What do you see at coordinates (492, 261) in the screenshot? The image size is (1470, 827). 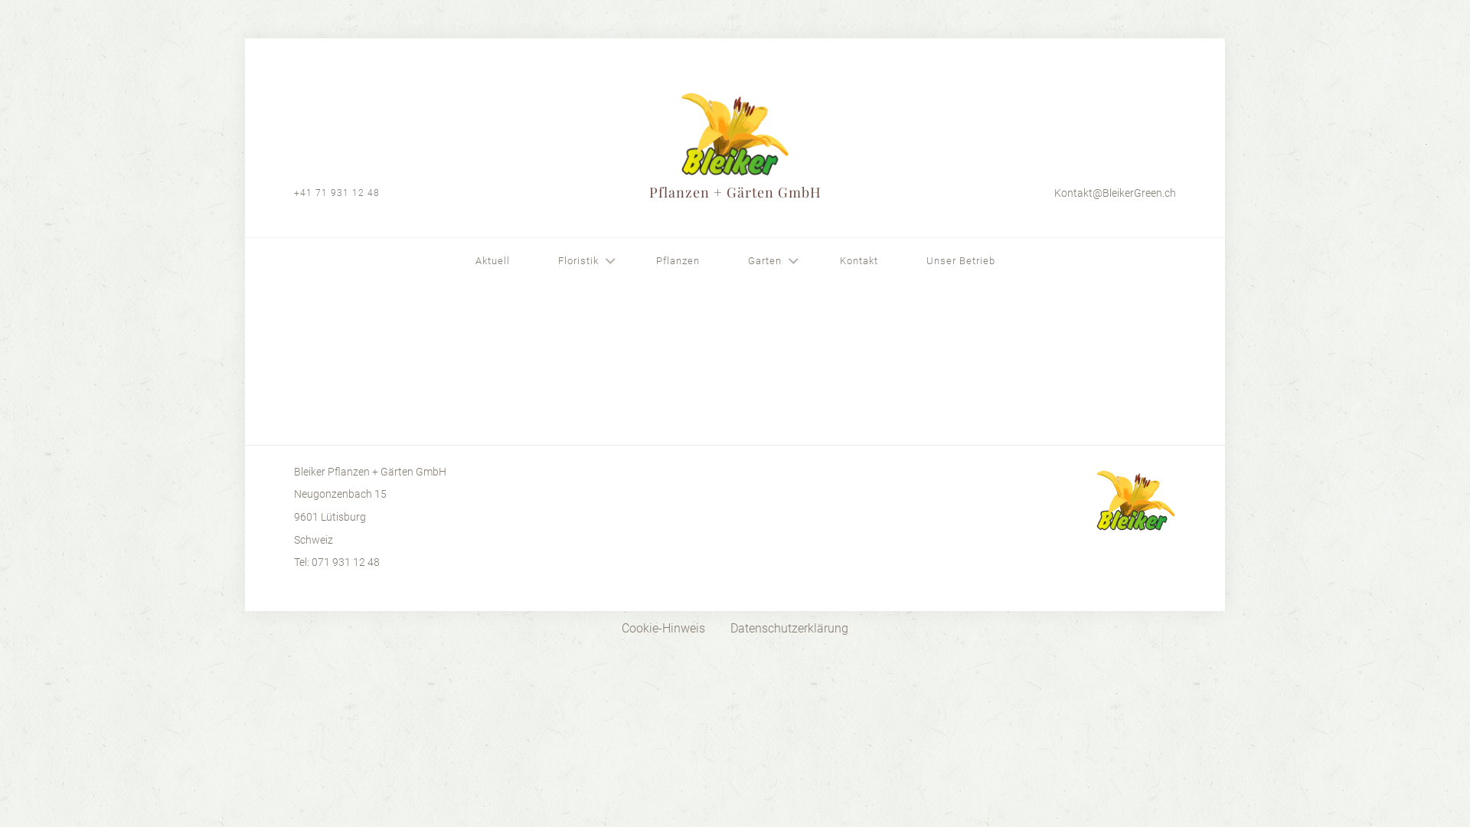 I see `Aktuell` at bounding box center [492, 261].